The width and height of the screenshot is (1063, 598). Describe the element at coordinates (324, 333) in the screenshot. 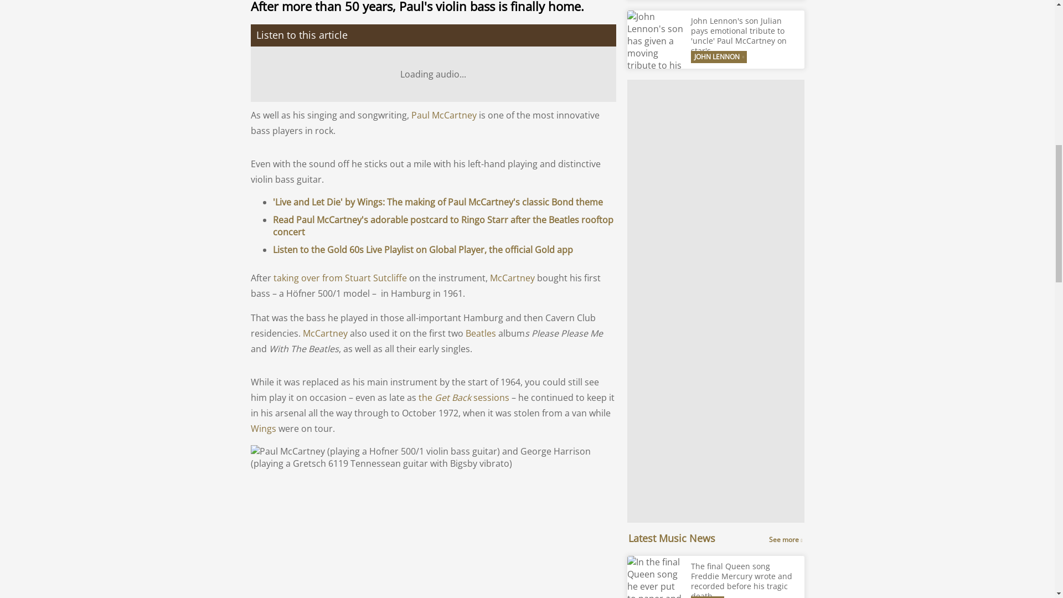

I see `McCartney` at that location.